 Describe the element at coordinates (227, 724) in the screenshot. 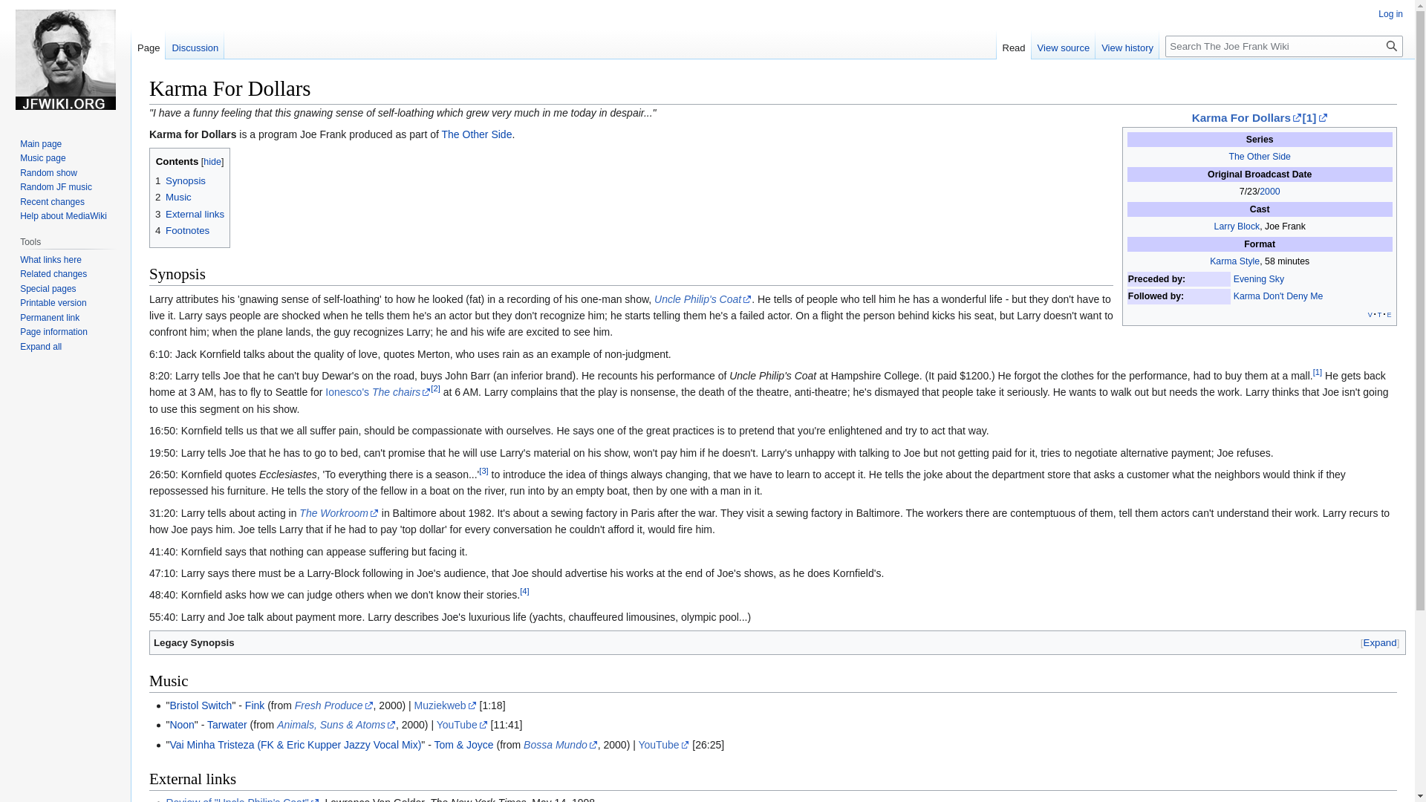

I see `Category:Tarwater` at that location.